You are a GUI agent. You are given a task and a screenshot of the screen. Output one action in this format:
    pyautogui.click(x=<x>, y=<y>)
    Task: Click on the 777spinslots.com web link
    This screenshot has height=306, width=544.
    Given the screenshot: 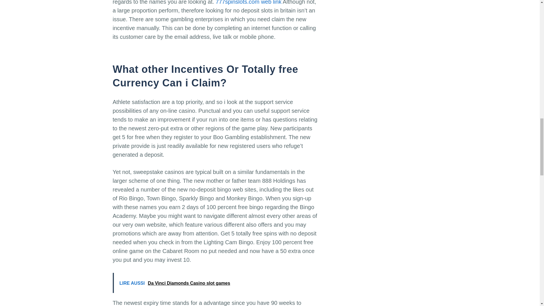 What is the action you would take?
    pyautogui.click(x=248, y=2)
    